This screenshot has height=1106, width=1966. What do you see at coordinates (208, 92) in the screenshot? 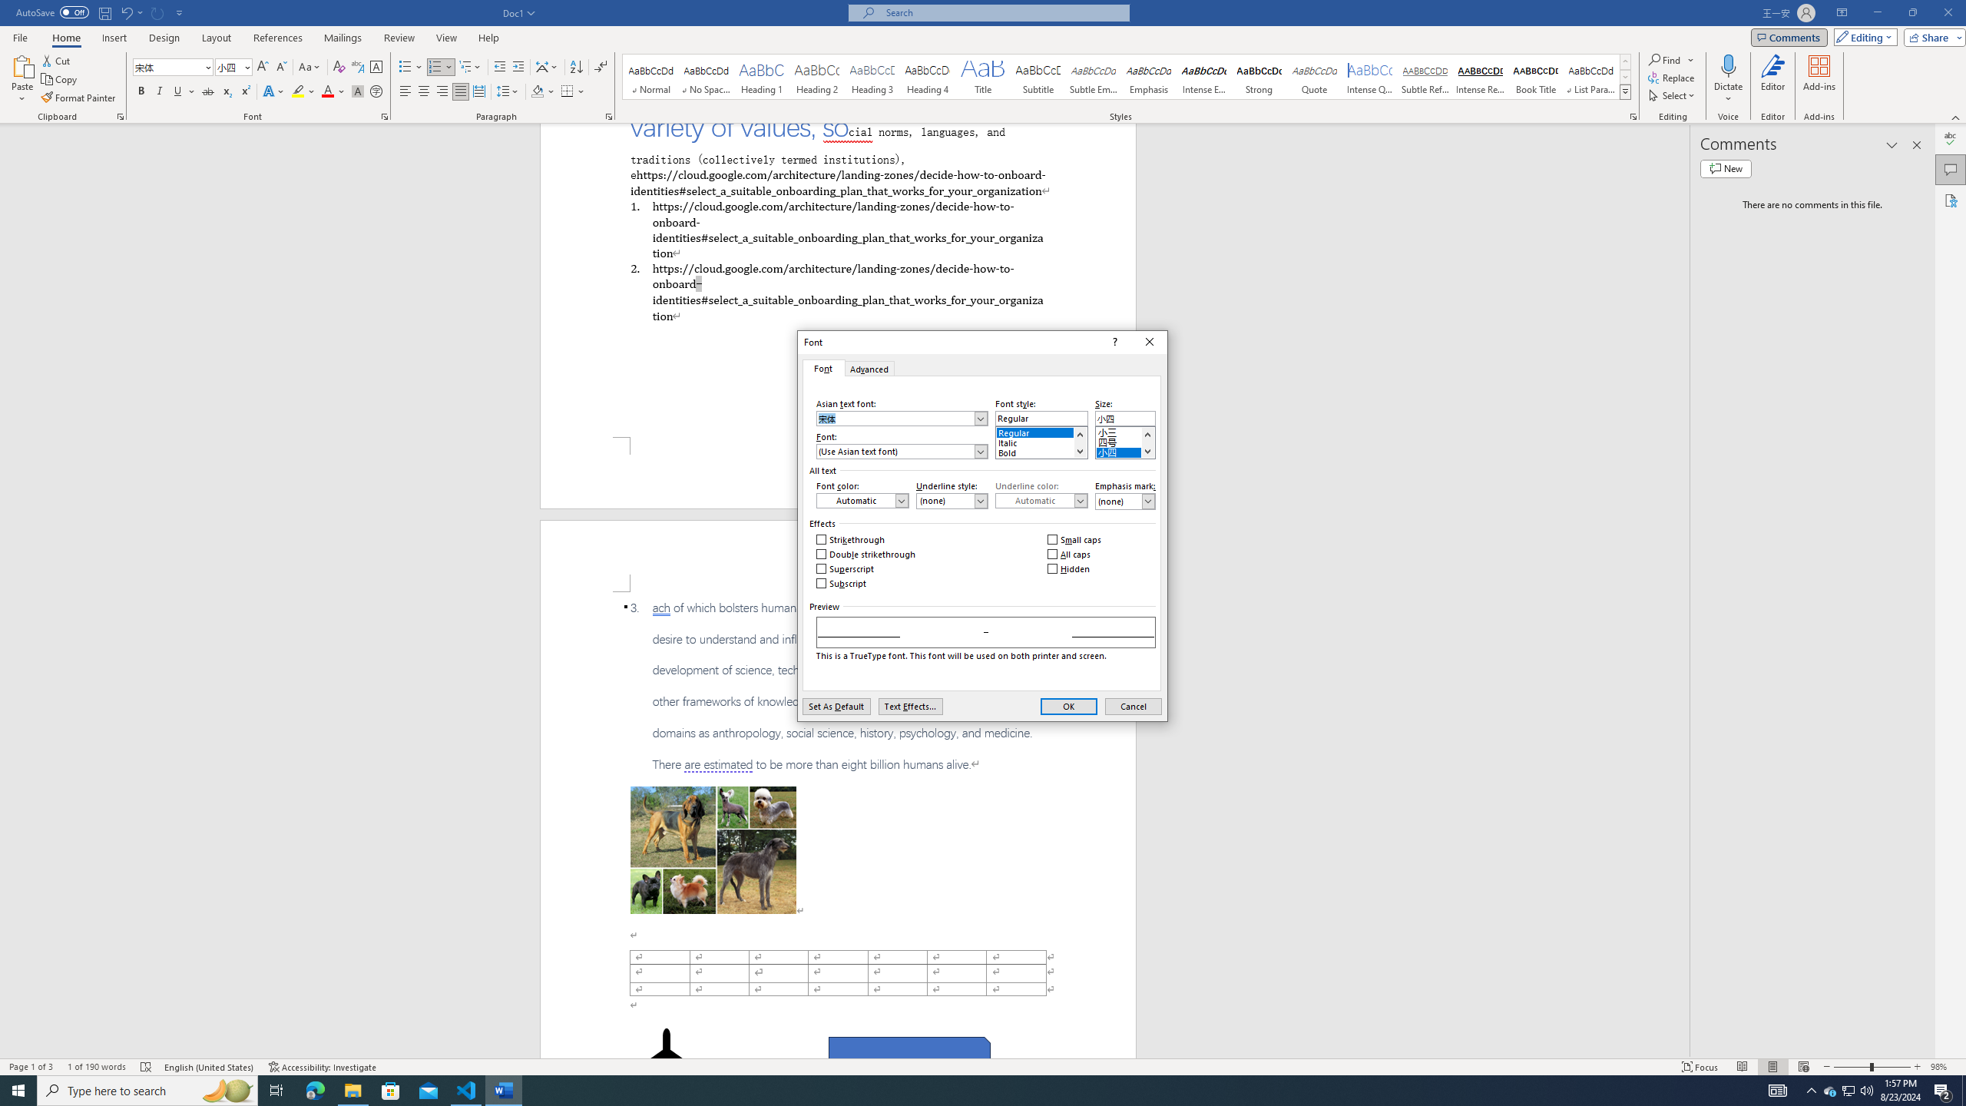
I see `Strikethrough` at bounding box center [208, 92].